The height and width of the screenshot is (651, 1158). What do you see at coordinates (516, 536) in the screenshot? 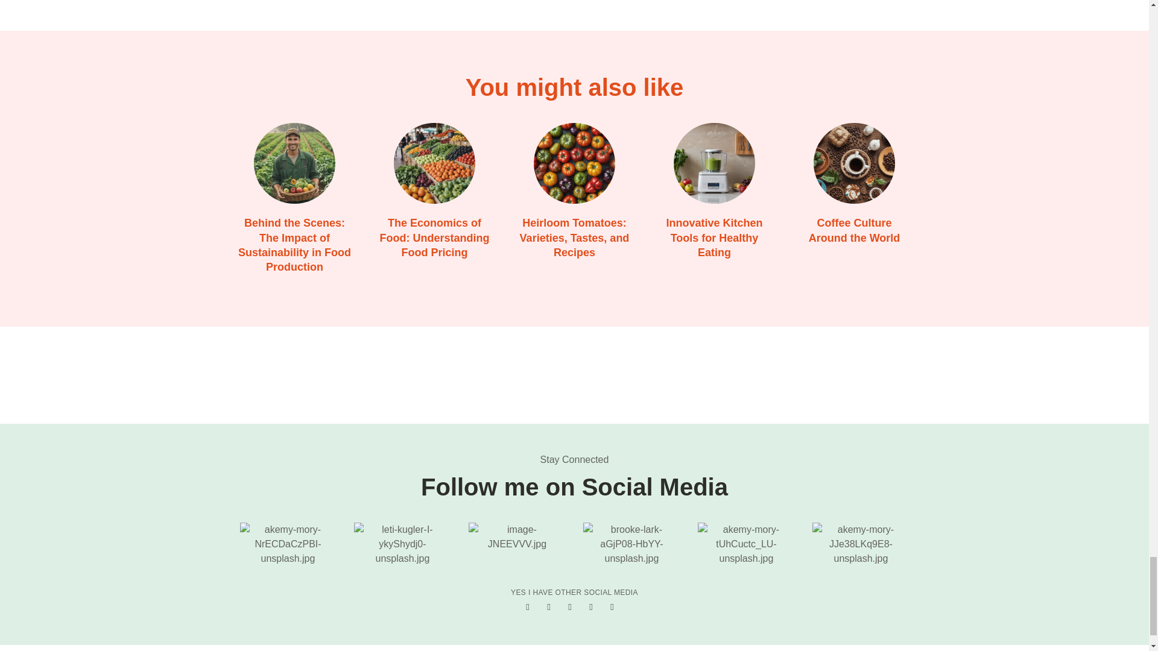
I see `image-JNEEVVV.jpg` at bounding box center [516, 536].